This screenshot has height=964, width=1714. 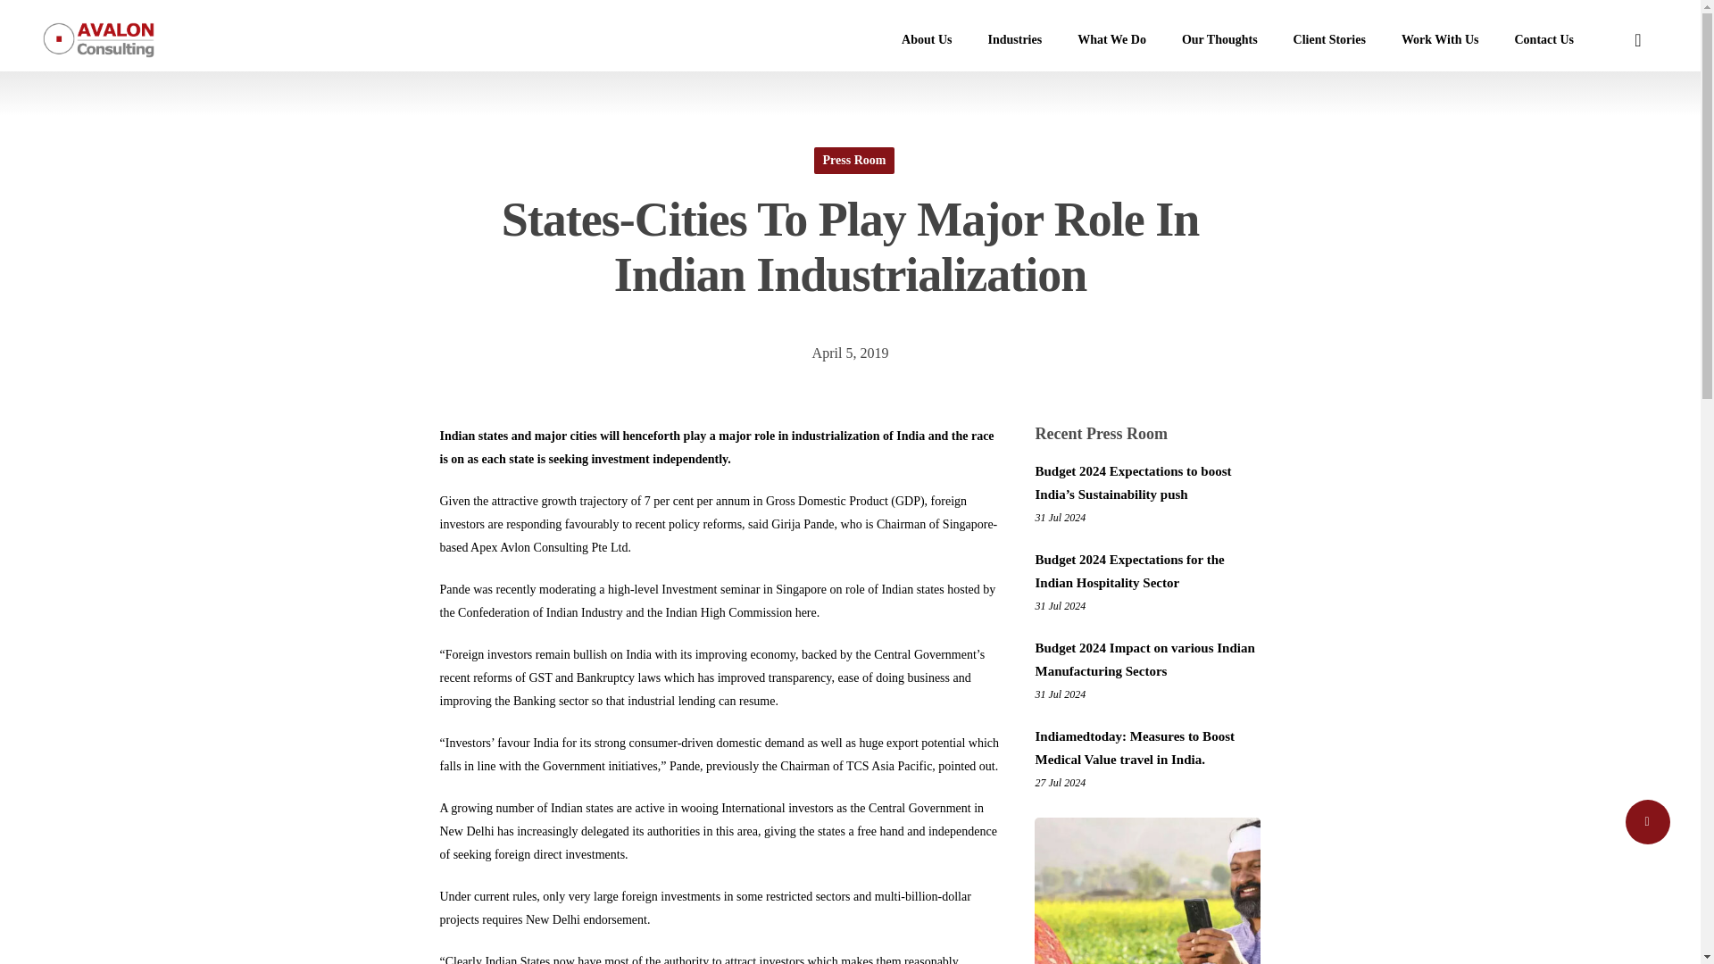 I want to click on Budget 2024 Expectations for the Indian Hospitality Sector, so click(x=1147, y=571).